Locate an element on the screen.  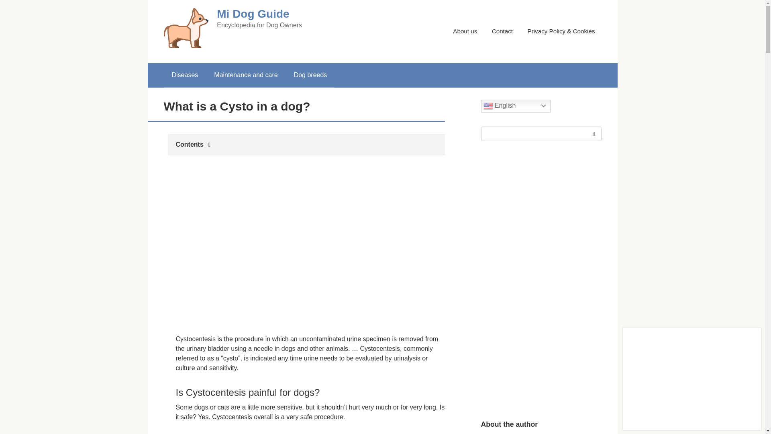
Diseases is located at coordinates (185, 75).